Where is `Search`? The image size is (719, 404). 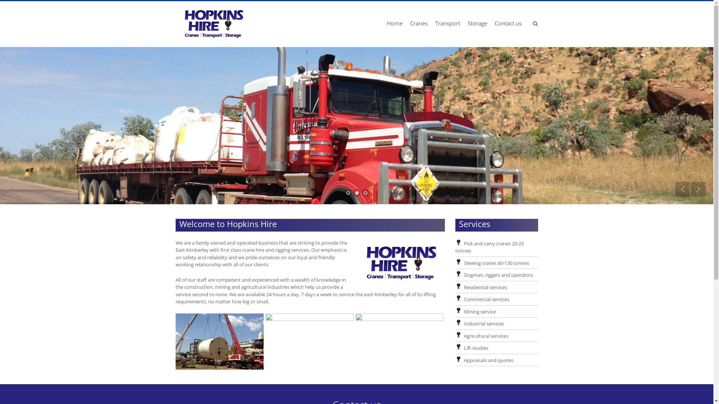
Search is located at coordinates (524, 68).